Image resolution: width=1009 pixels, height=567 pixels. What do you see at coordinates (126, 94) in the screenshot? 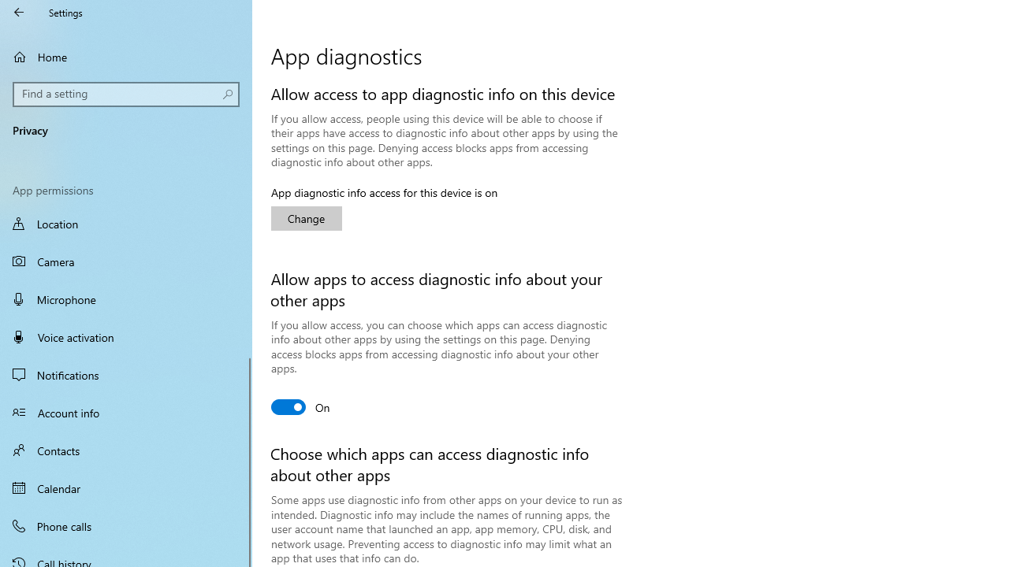
I see `Search box, Find a setting` at bounding box center [126, 94].